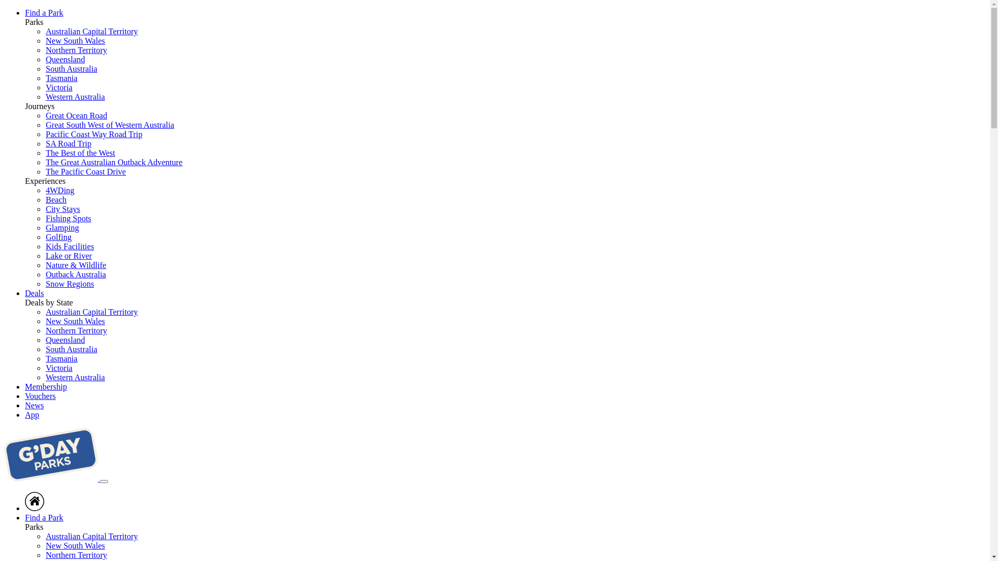  Describe the element at coordinates (62, 228) in the screenshot. I see `Glamping` at that location.